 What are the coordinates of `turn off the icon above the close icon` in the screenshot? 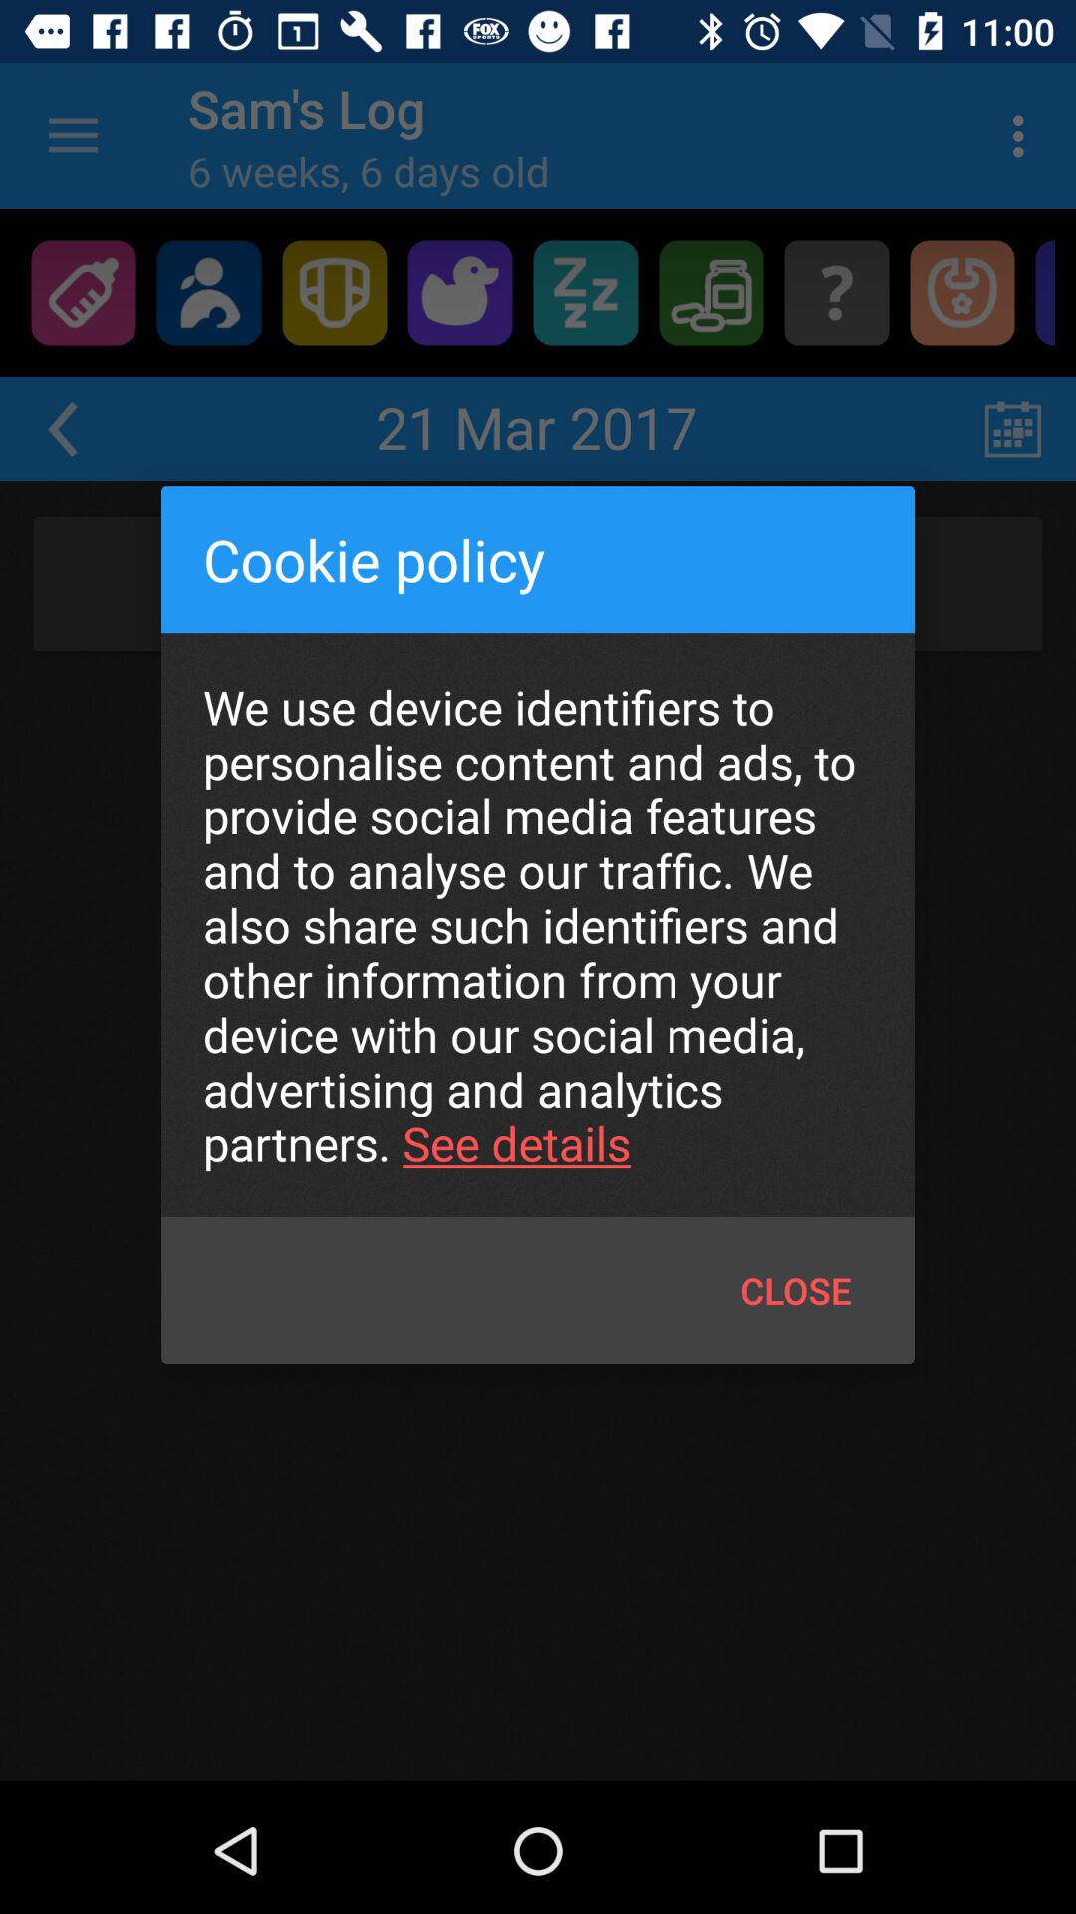 It's located at (538, 925).